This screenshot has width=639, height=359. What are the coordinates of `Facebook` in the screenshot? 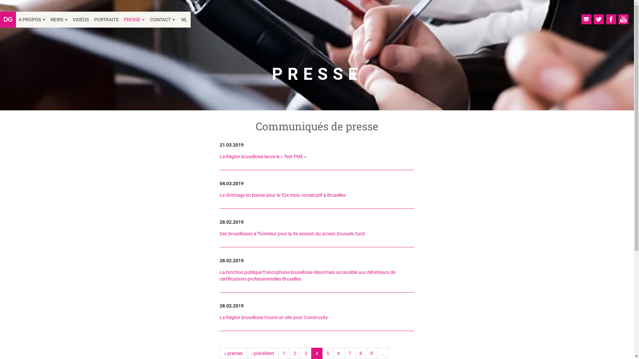 It's located at (611, 19).